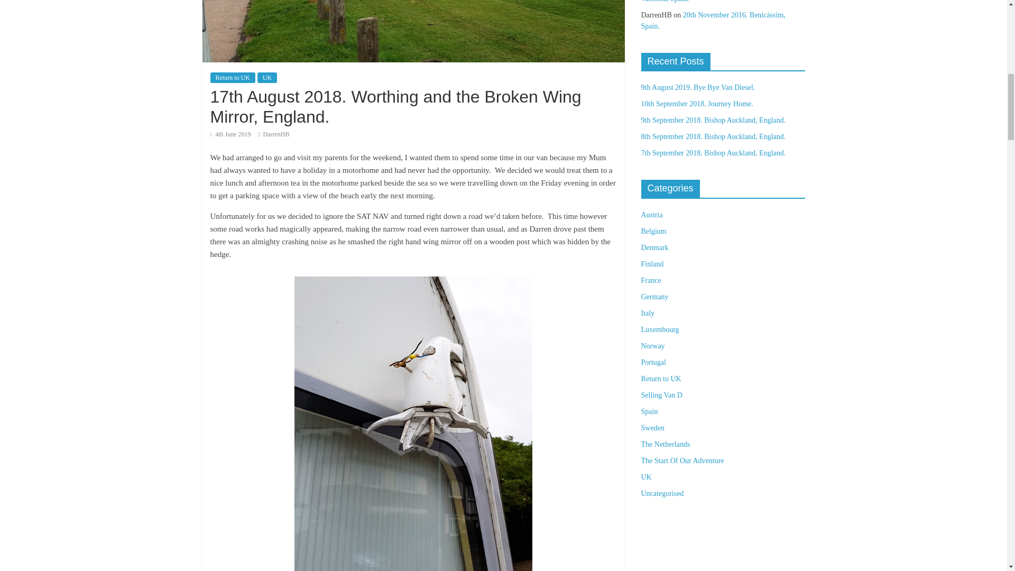  Describe the element at coordinates (276, 134) in the screenshot. I see `DarrenHB` at that location.